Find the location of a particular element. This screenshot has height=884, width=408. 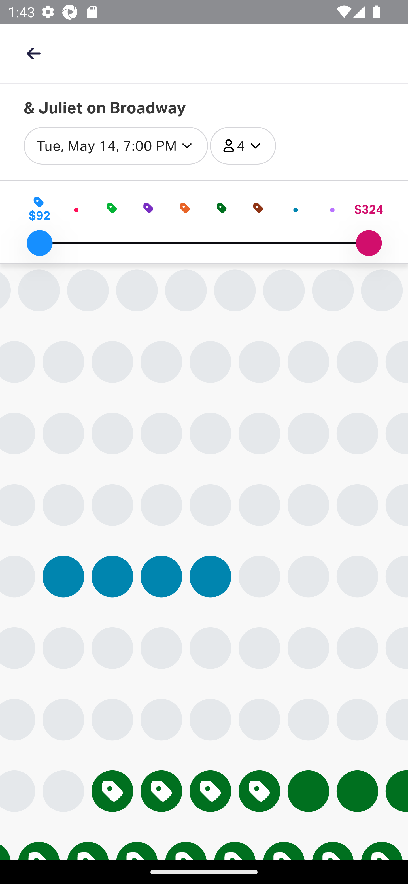

0.0 is located at coordinates (39, 243).